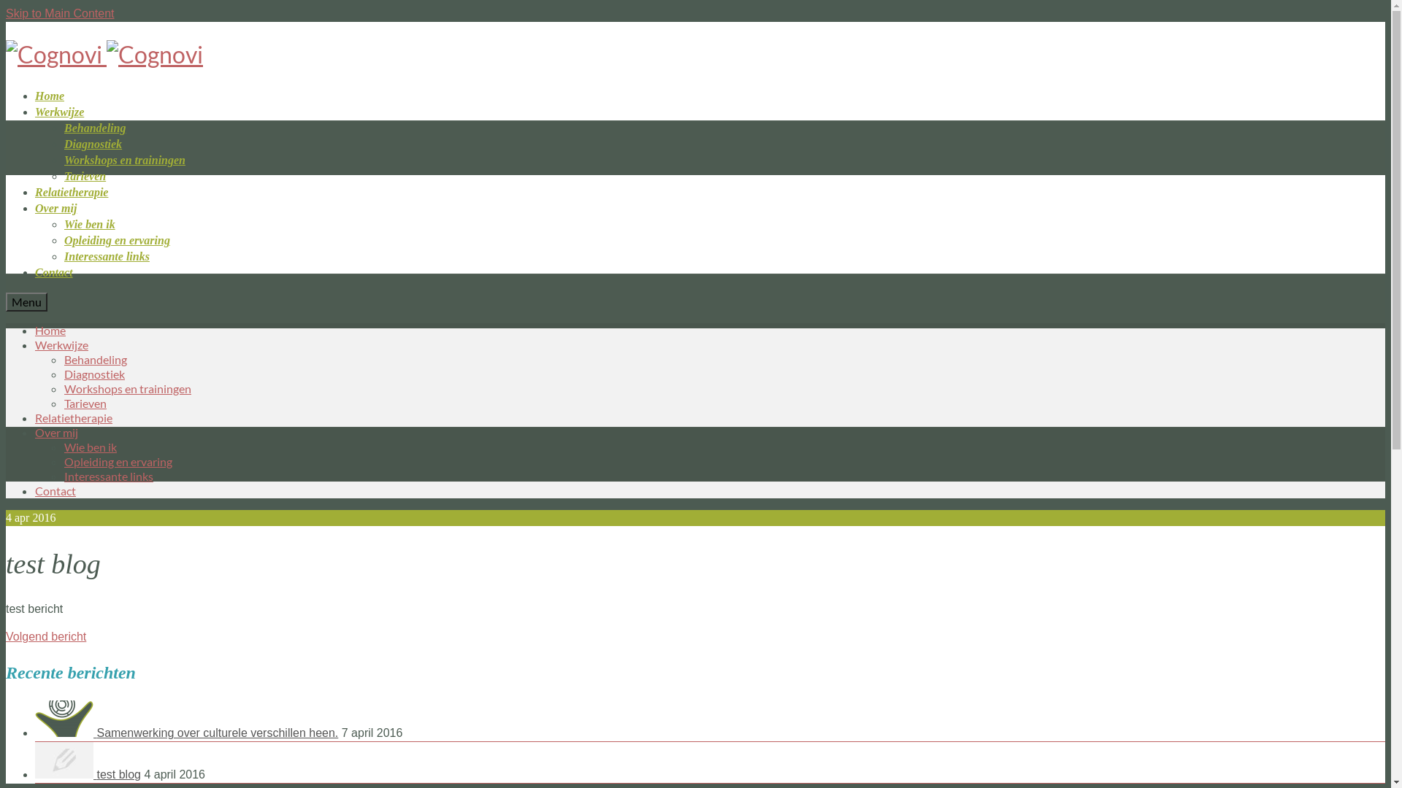 Image resolution: width=1402 pixels, height=788 pixels. I want to click on Wie ben ik, so click(91, 447).